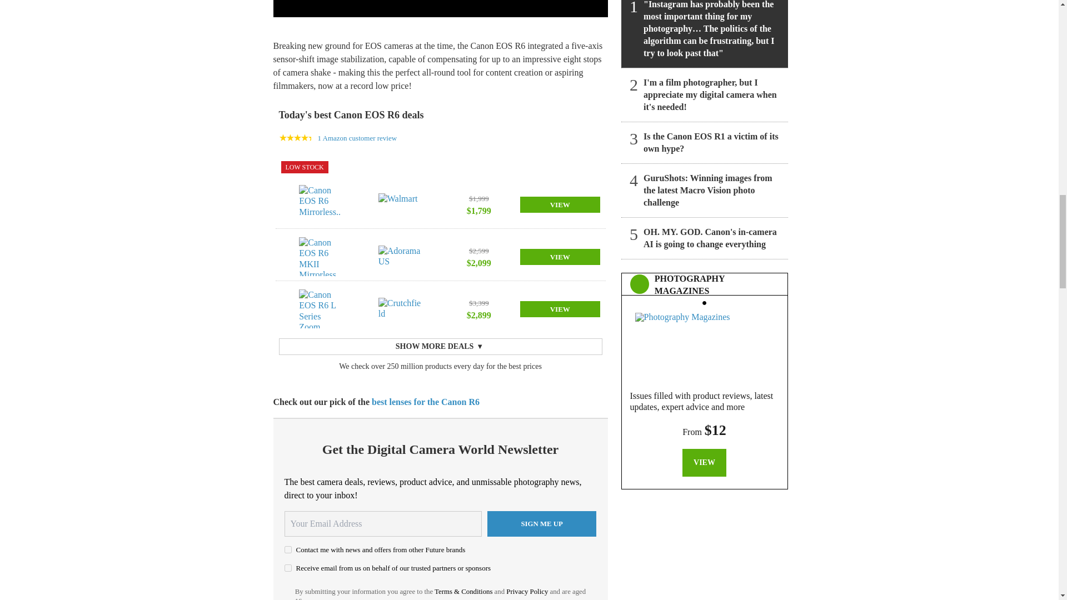 This screenshot has height=600, width=1067. Describe the element at coordinates (305, 167) in the screenshot. I see `Low Stock` at that location.